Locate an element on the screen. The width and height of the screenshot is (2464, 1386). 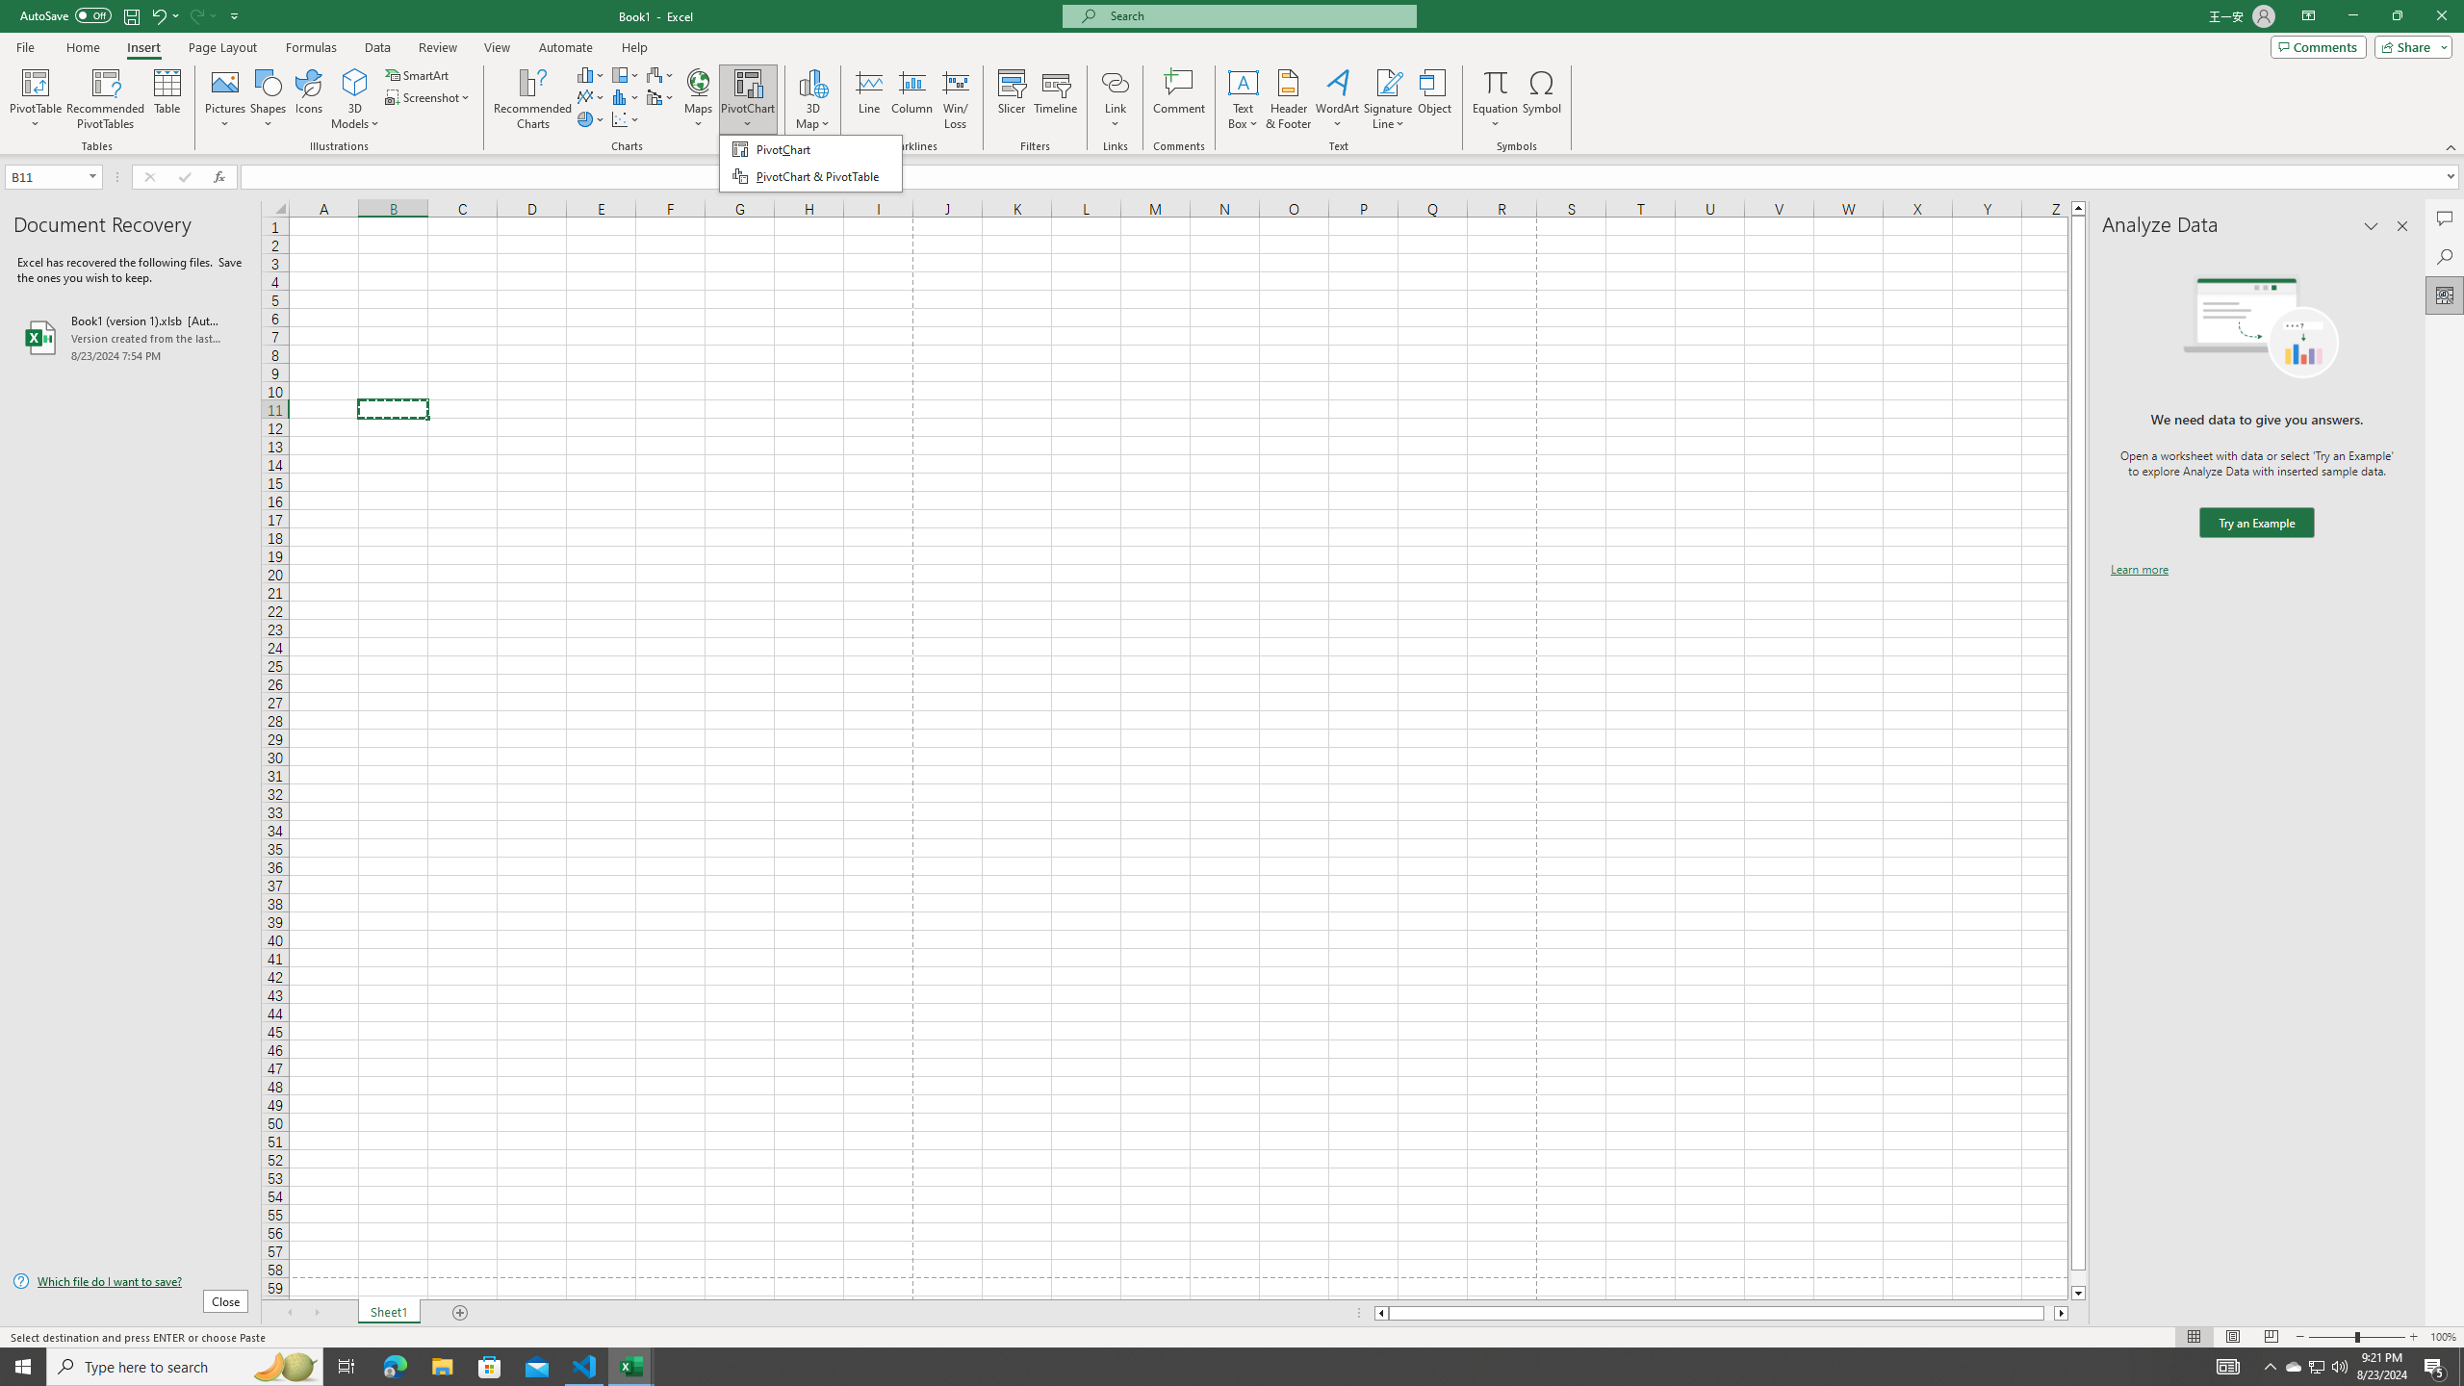
Task View is located at coordinates (346, 1367).